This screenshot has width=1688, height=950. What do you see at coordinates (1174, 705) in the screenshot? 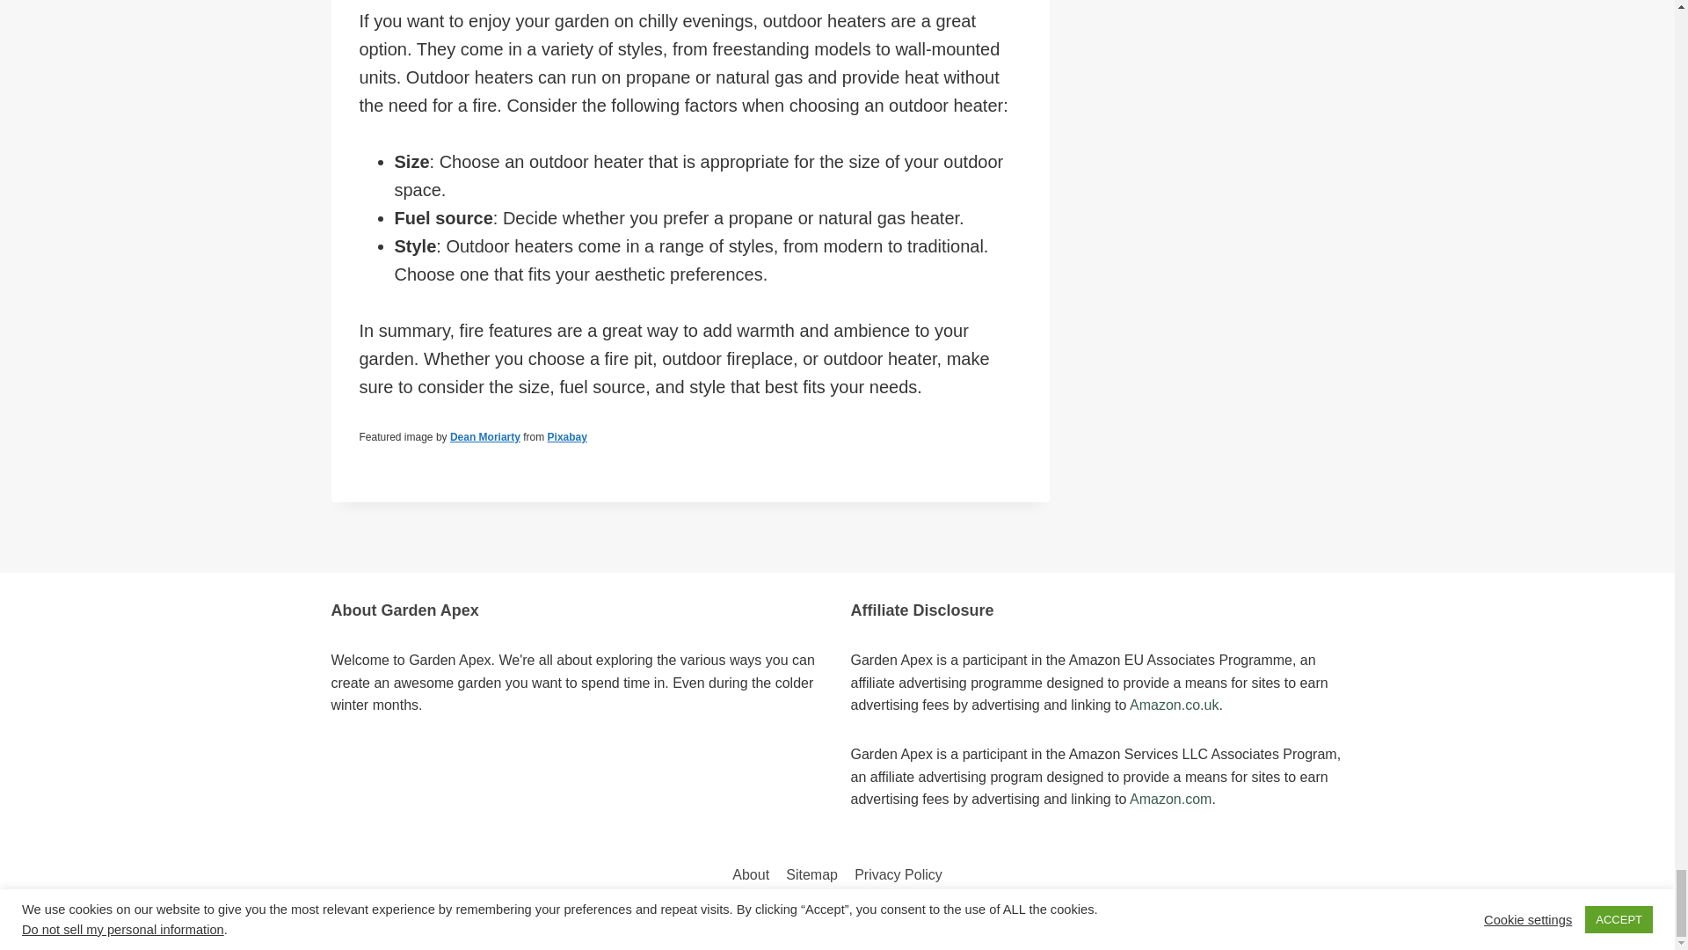
I see `Amazon.co.uk` at bounding box center [1174, 705].